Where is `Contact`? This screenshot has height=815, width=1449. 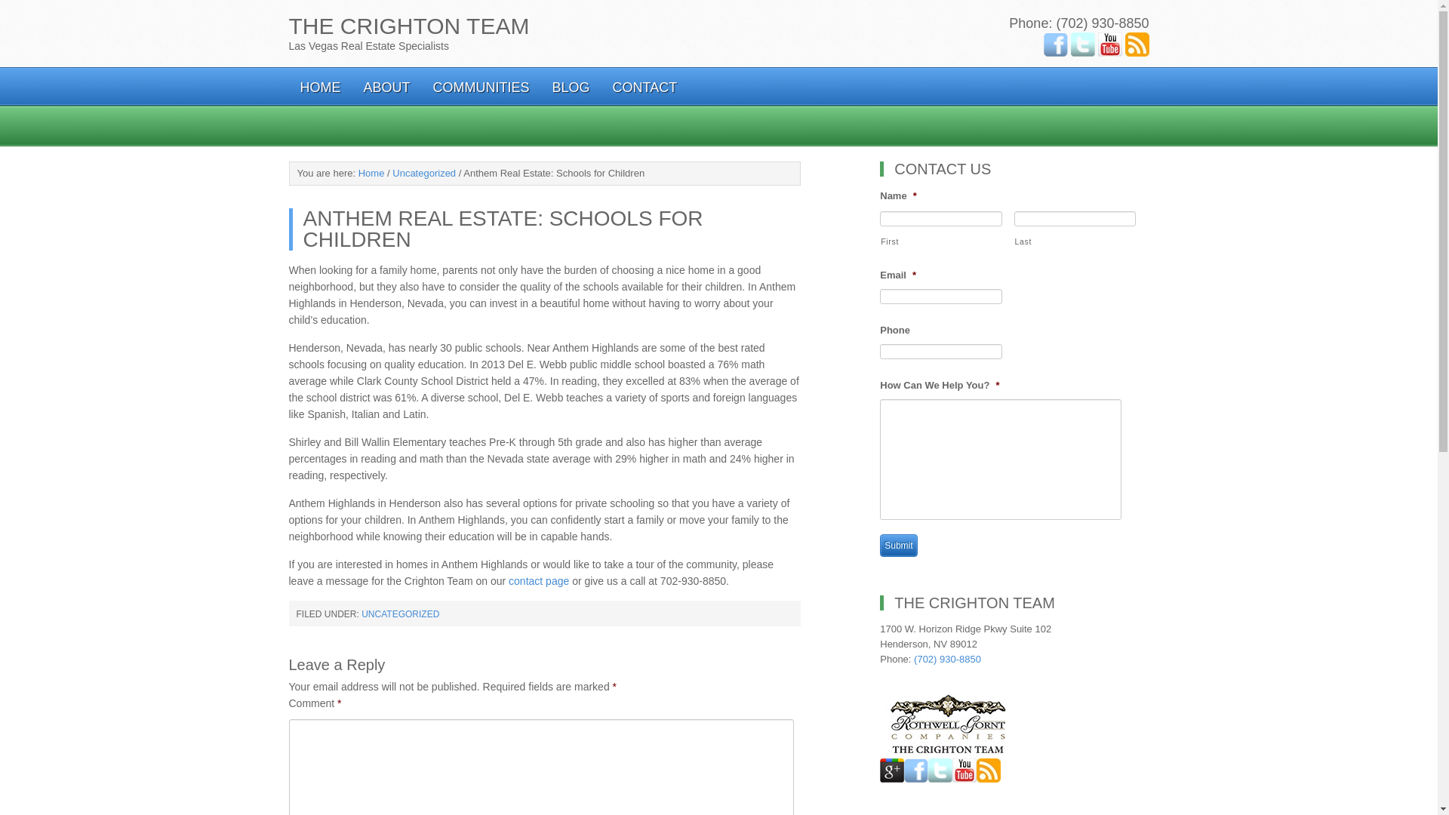 Contact is located at coordinates (645, 86).